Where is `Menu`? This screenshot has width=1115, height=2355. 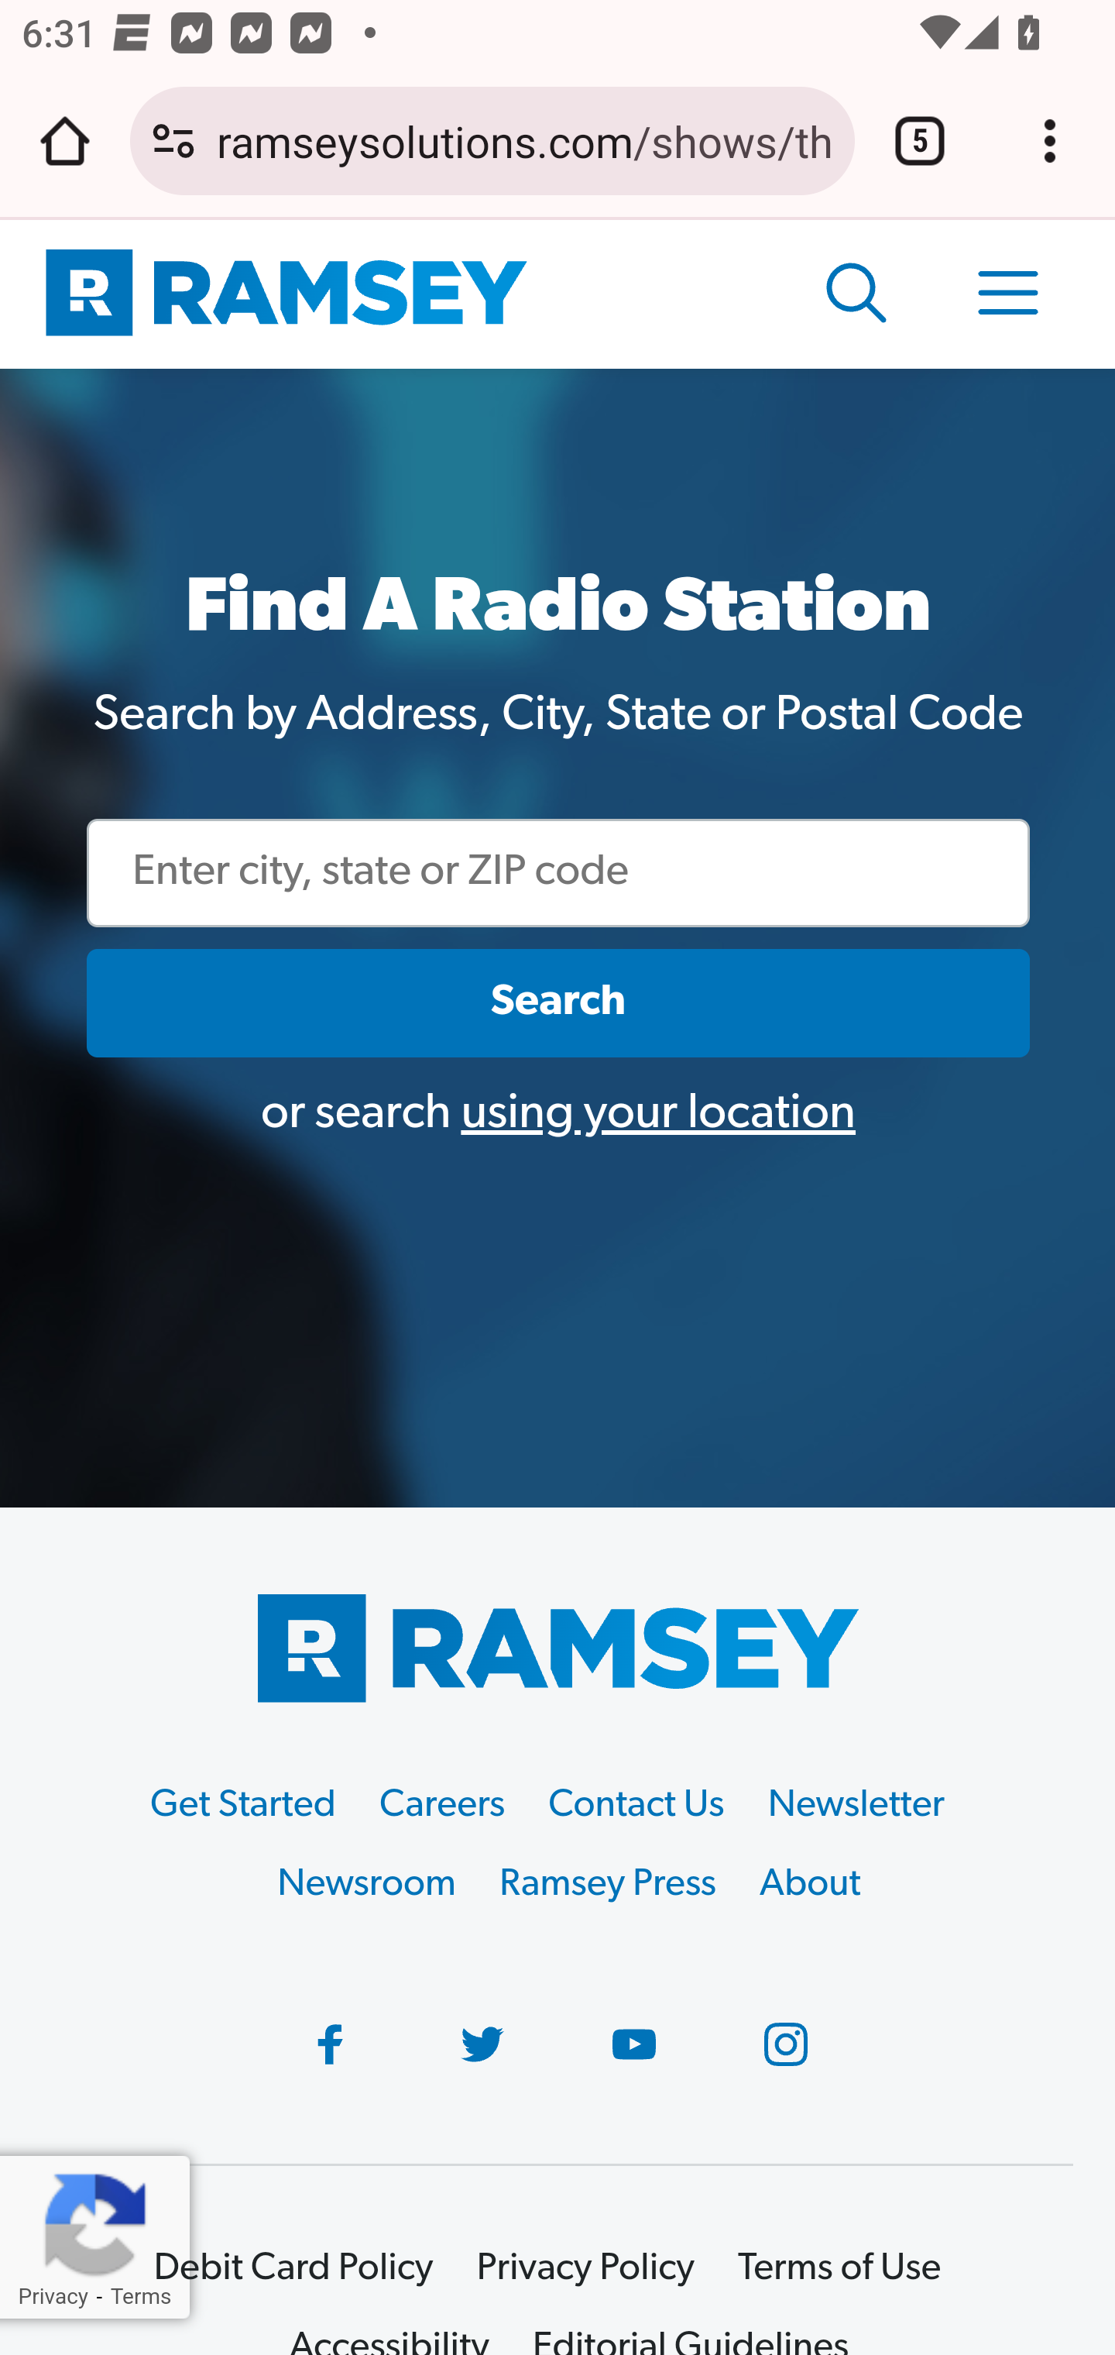 Menu is located at coordinates (1010, 294).